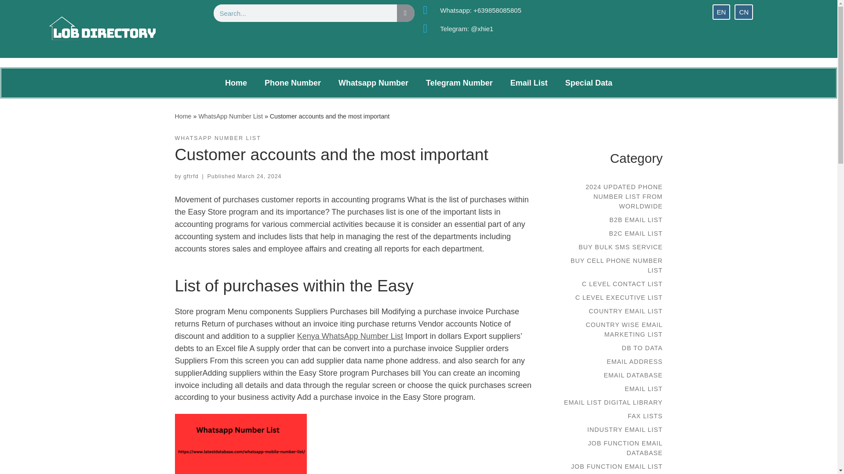 The image size is (844, 474). What do you see at coordinates (236, 83) in the screenshot?
I see `Home` at bounding box center [236, 83].